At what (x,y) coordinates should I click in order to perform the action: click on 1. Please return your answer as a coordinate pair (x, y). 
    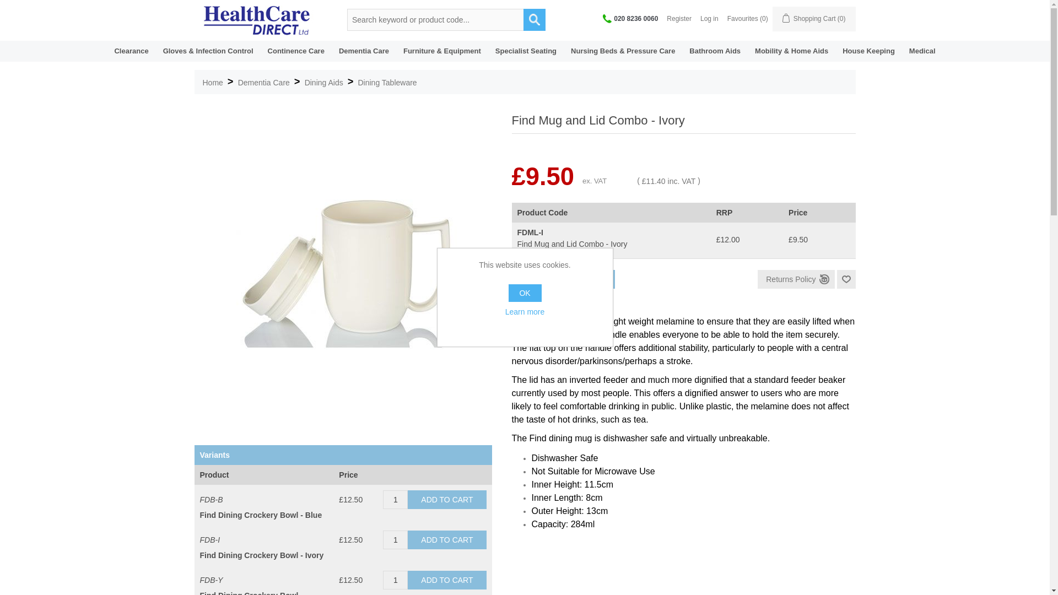
    Looking at the image, I should click on (395, 580).